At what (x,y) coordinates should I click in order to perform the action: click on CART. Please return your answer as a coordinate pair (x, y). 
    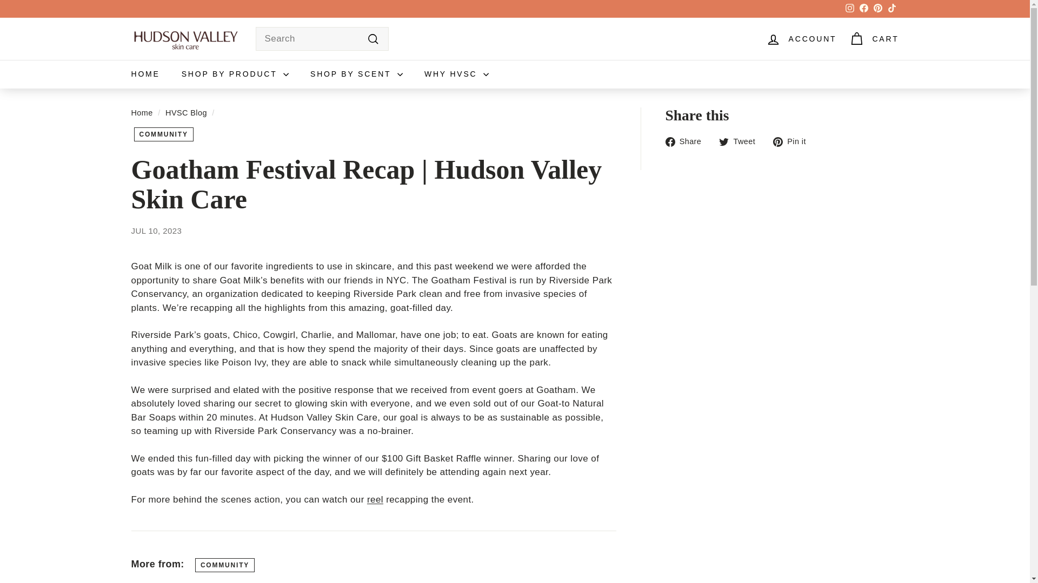
    Looking at the image, I should click on (874, 39).